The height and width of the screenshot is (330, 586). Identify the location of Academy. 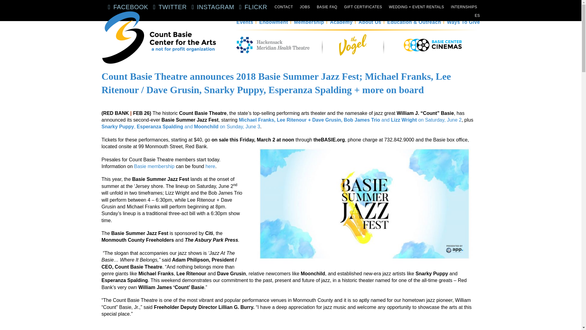
(341, 22).